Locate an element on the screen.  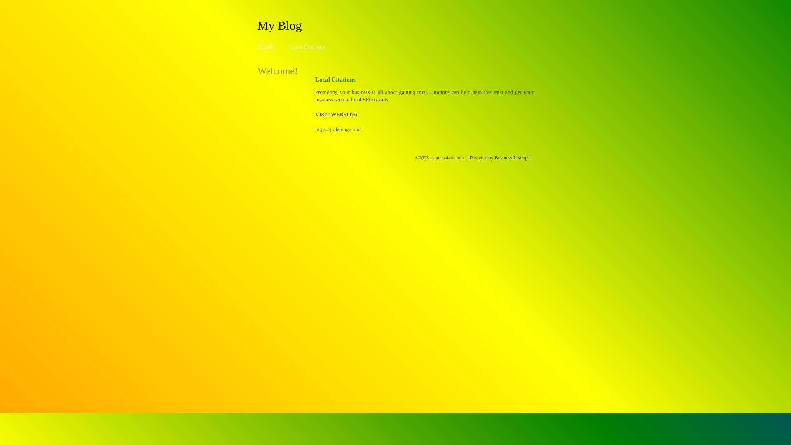
Business Listings is located at coordinates (512, 158).